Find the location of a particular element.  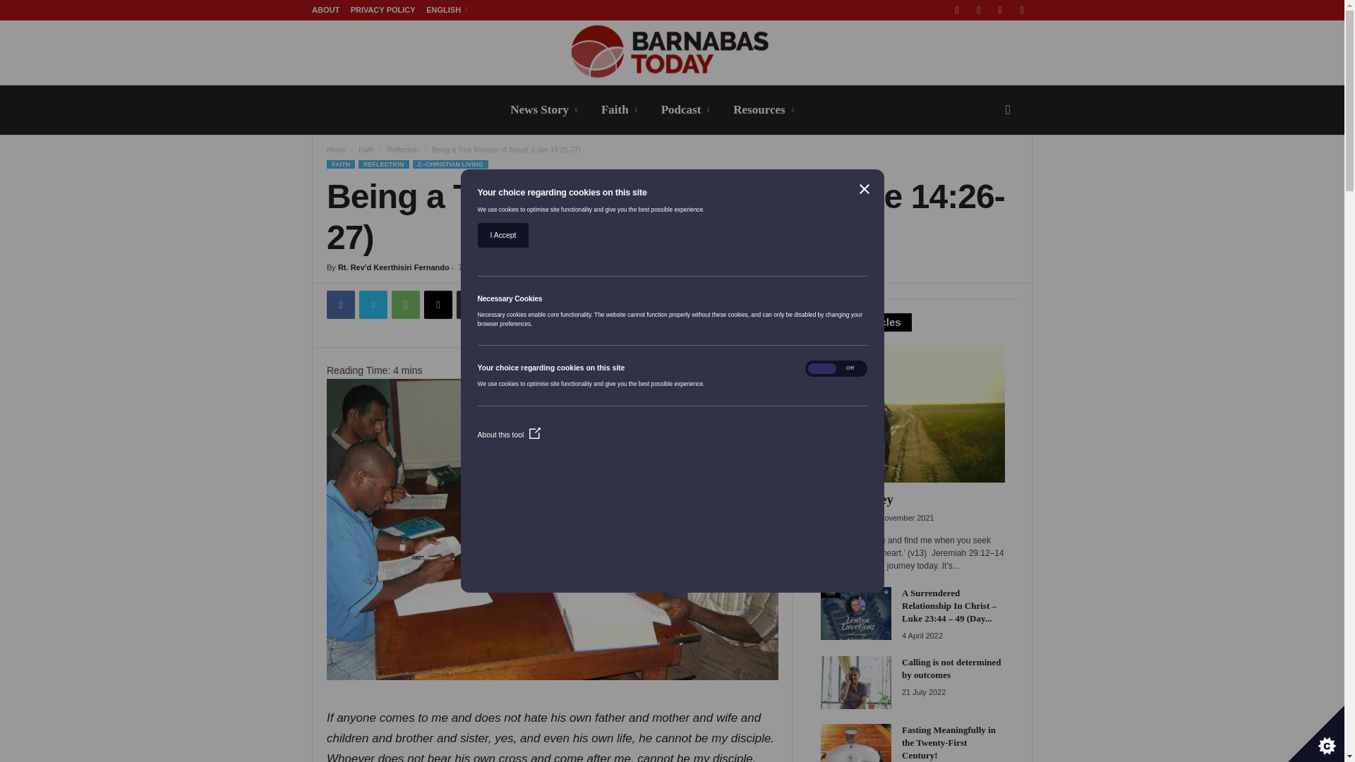

PRIVACY POLICY is located at coordinates (383, 10).